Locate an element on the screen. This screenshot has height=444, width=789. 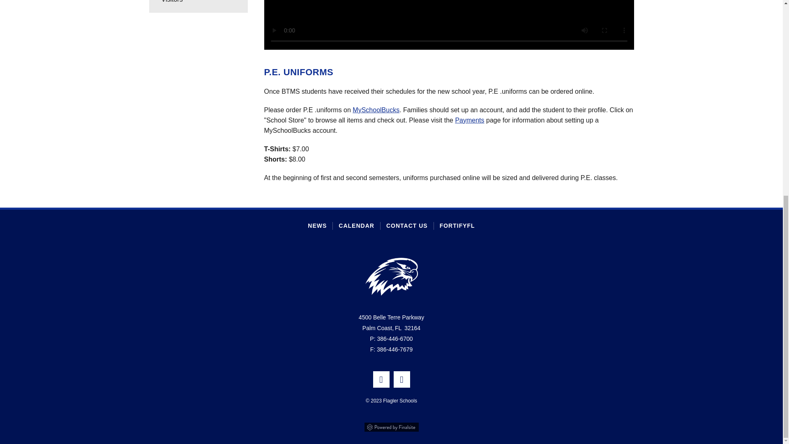
MySchoolBucks is located at coordinates (376, 110).